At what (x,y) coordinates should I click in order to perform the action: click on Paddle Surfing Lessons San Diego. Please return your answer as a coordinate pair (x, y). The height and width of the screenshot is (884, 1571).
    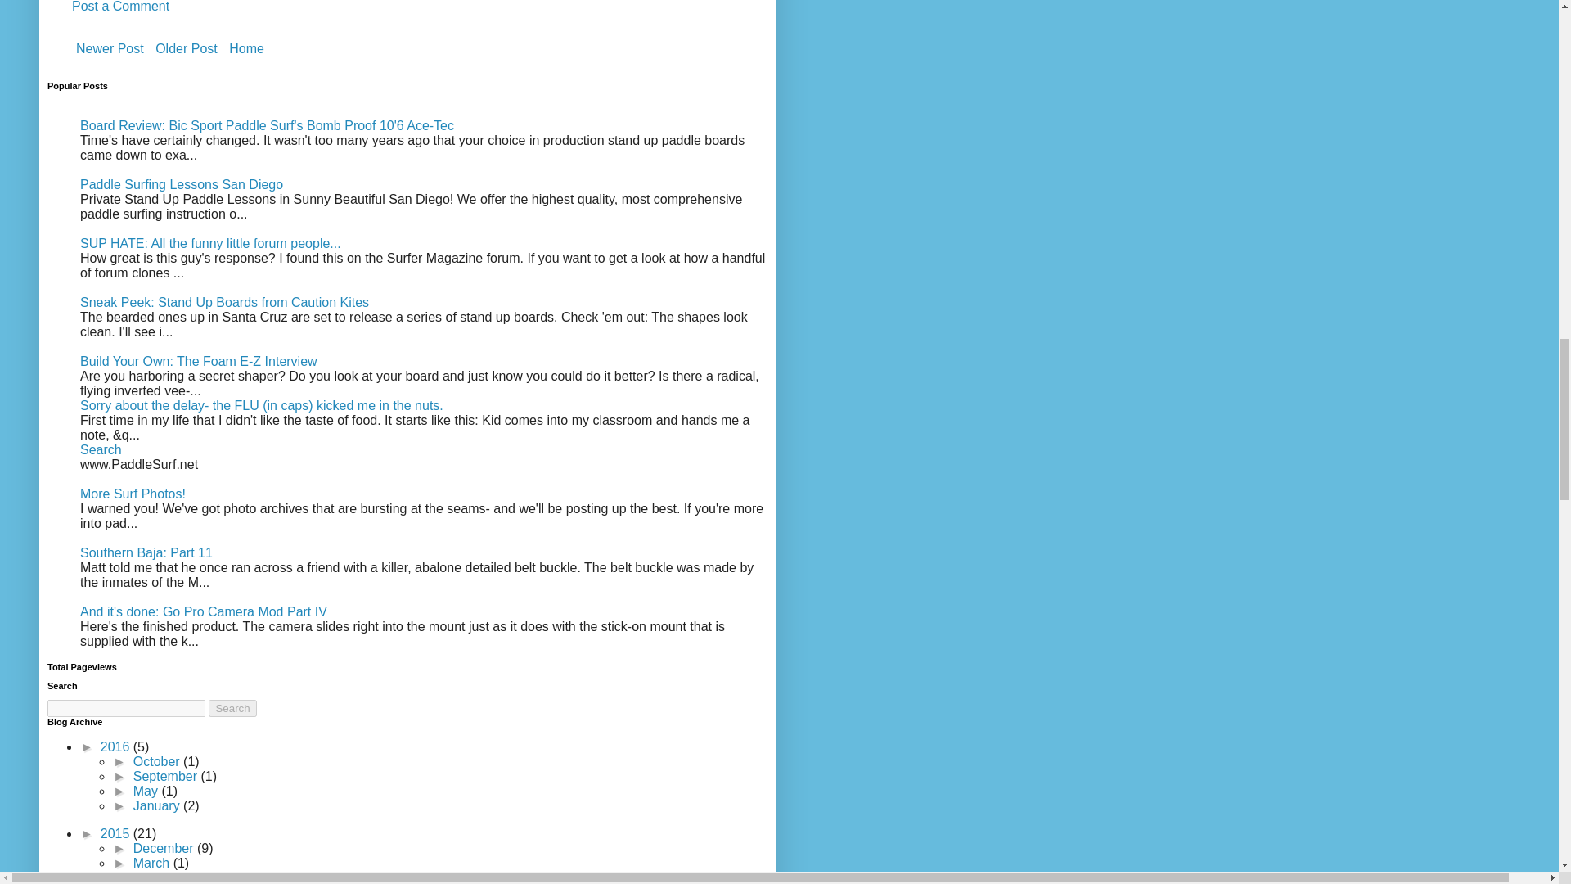
    Looking at the image, I should click on (181, 185).